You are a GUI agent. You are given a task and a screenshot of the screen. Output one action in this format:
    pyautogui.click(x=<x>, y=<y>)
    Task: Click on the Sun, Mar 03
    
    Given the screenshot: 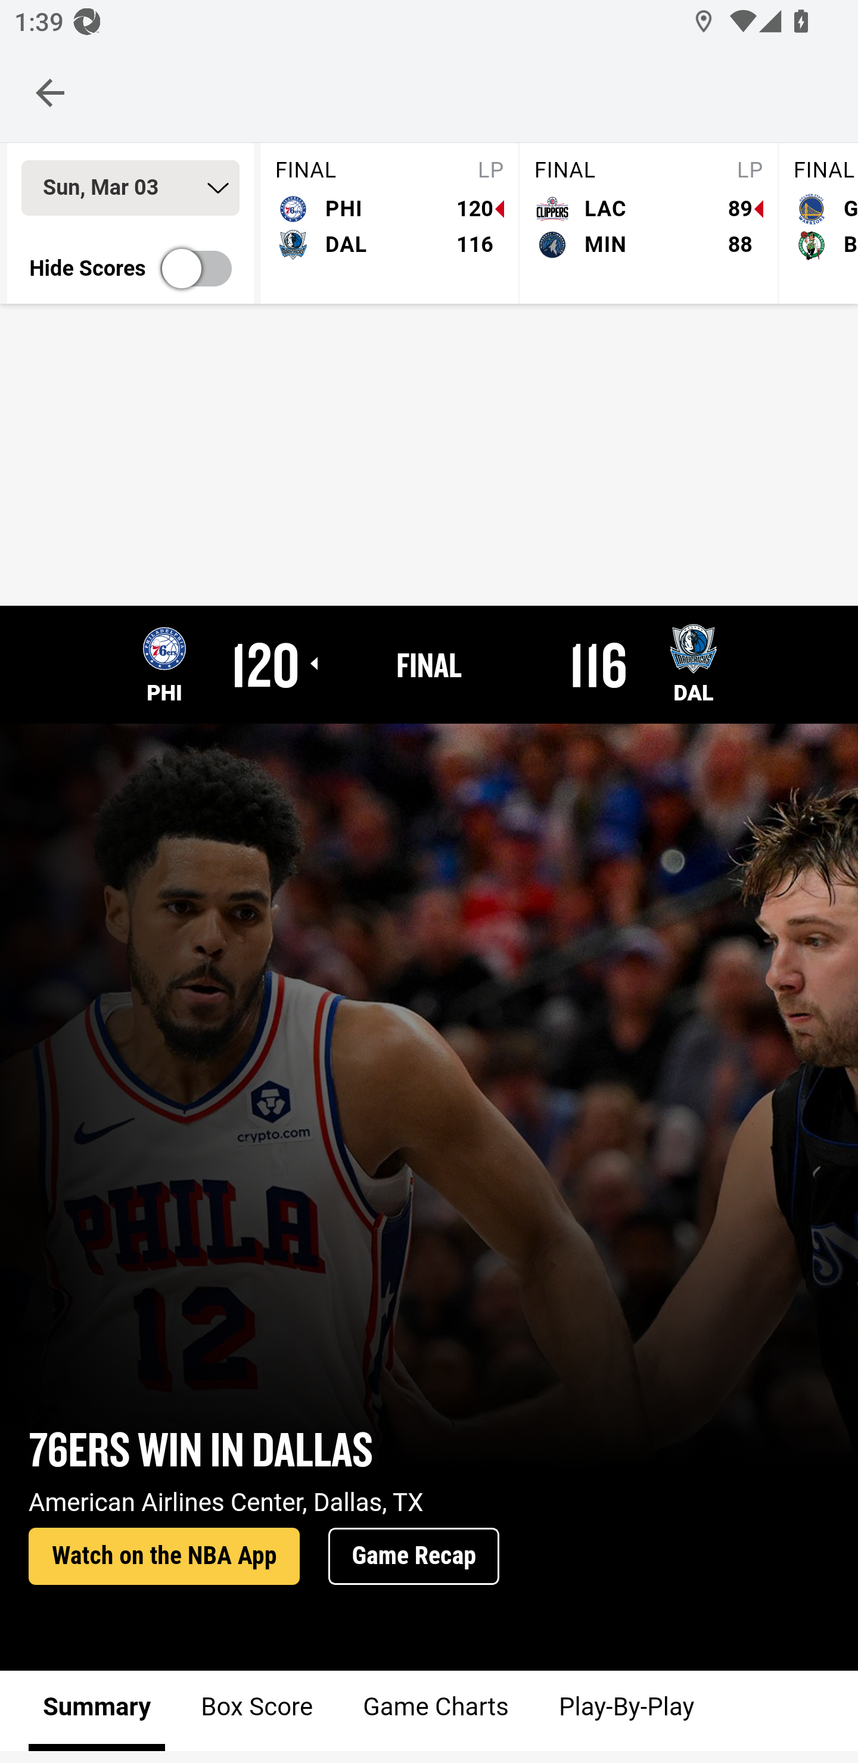 What is the action you would take?
    pyautogui.click(x=130, y=188)
    